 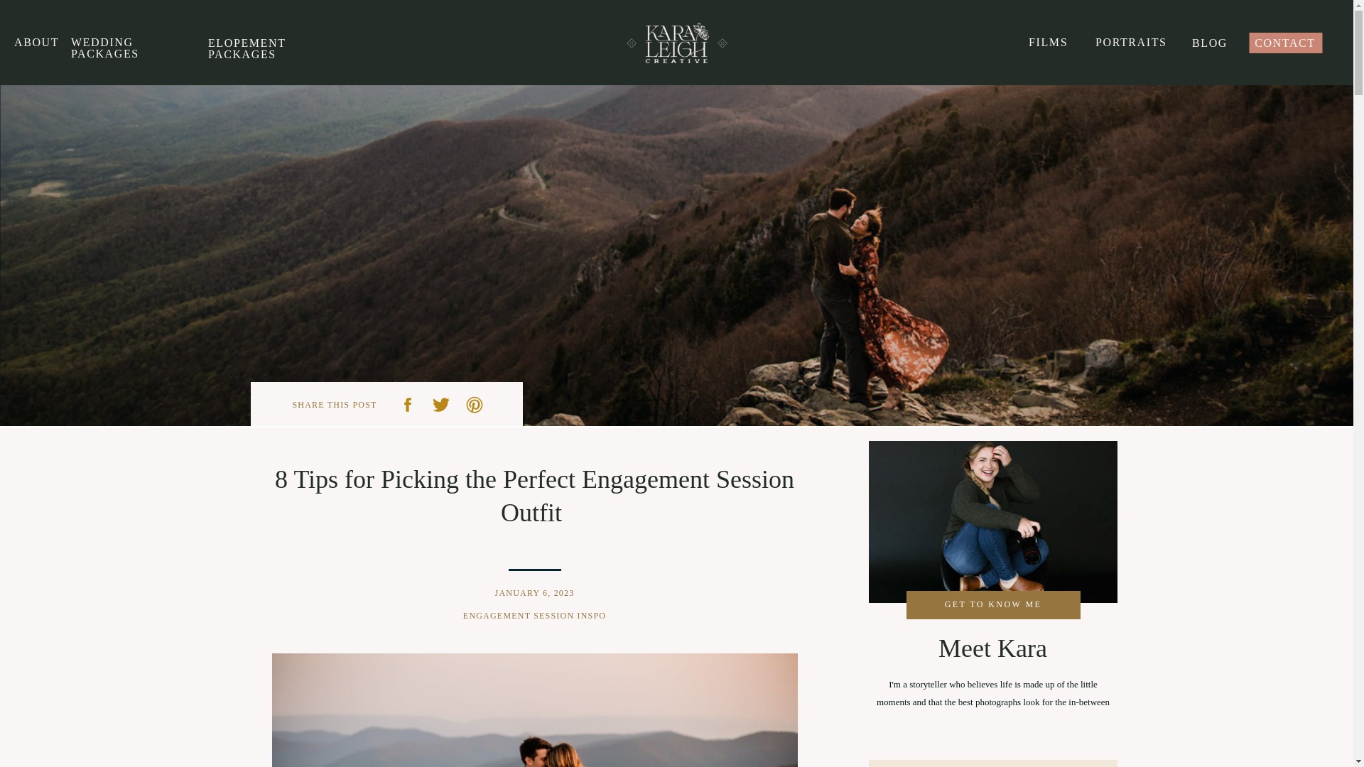 What do you see at coordinates (534, 615) in the screenshot?
I see `ENGAGEMENT SESSION INSPO` at bounding box center [534, 615].